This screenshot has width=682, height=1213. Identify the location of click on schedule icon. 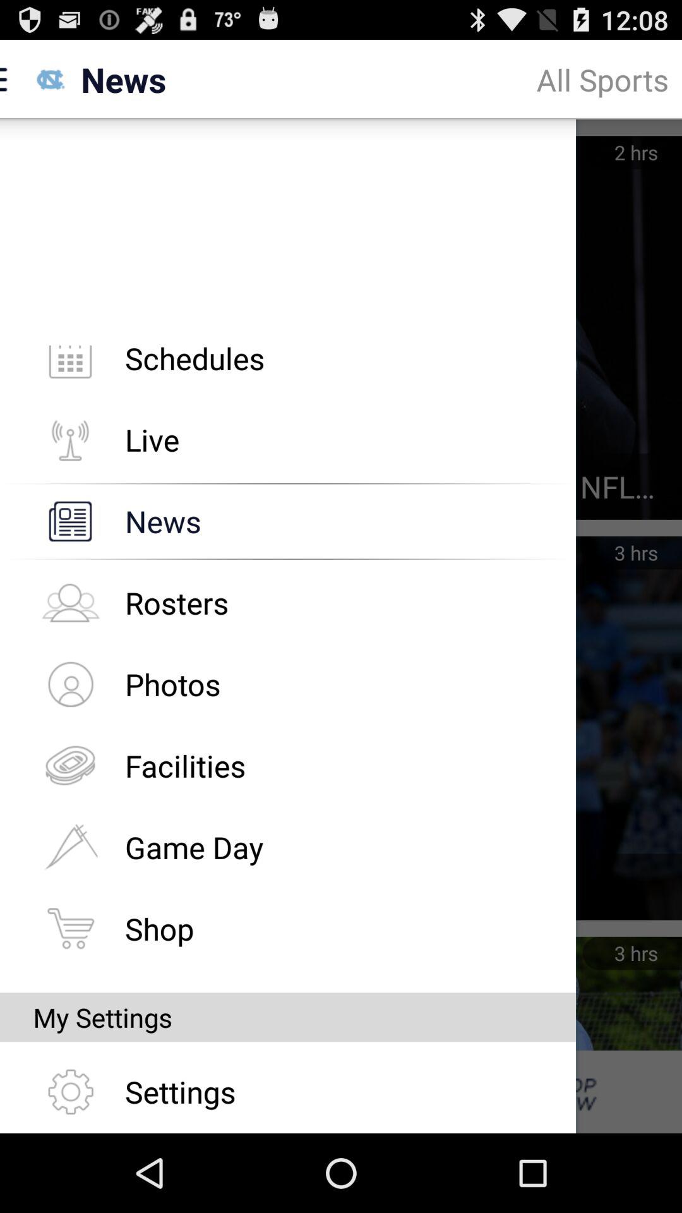
(70, 366).